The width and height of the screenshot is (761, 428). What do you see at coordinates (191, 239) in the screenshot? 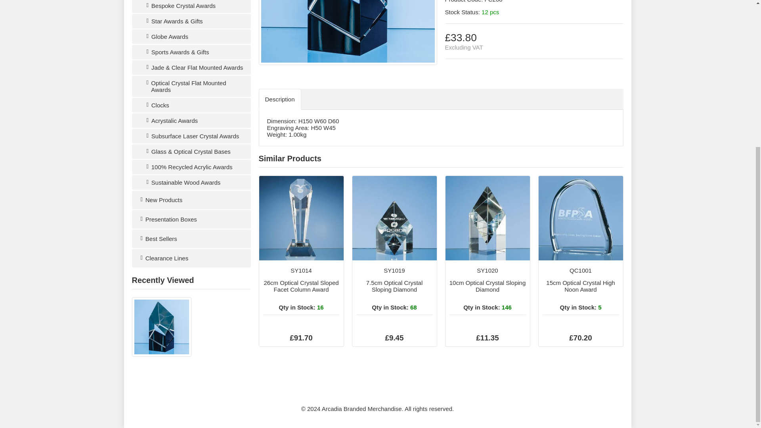
I see `Best Sellers` at bounding box center [191, 239].